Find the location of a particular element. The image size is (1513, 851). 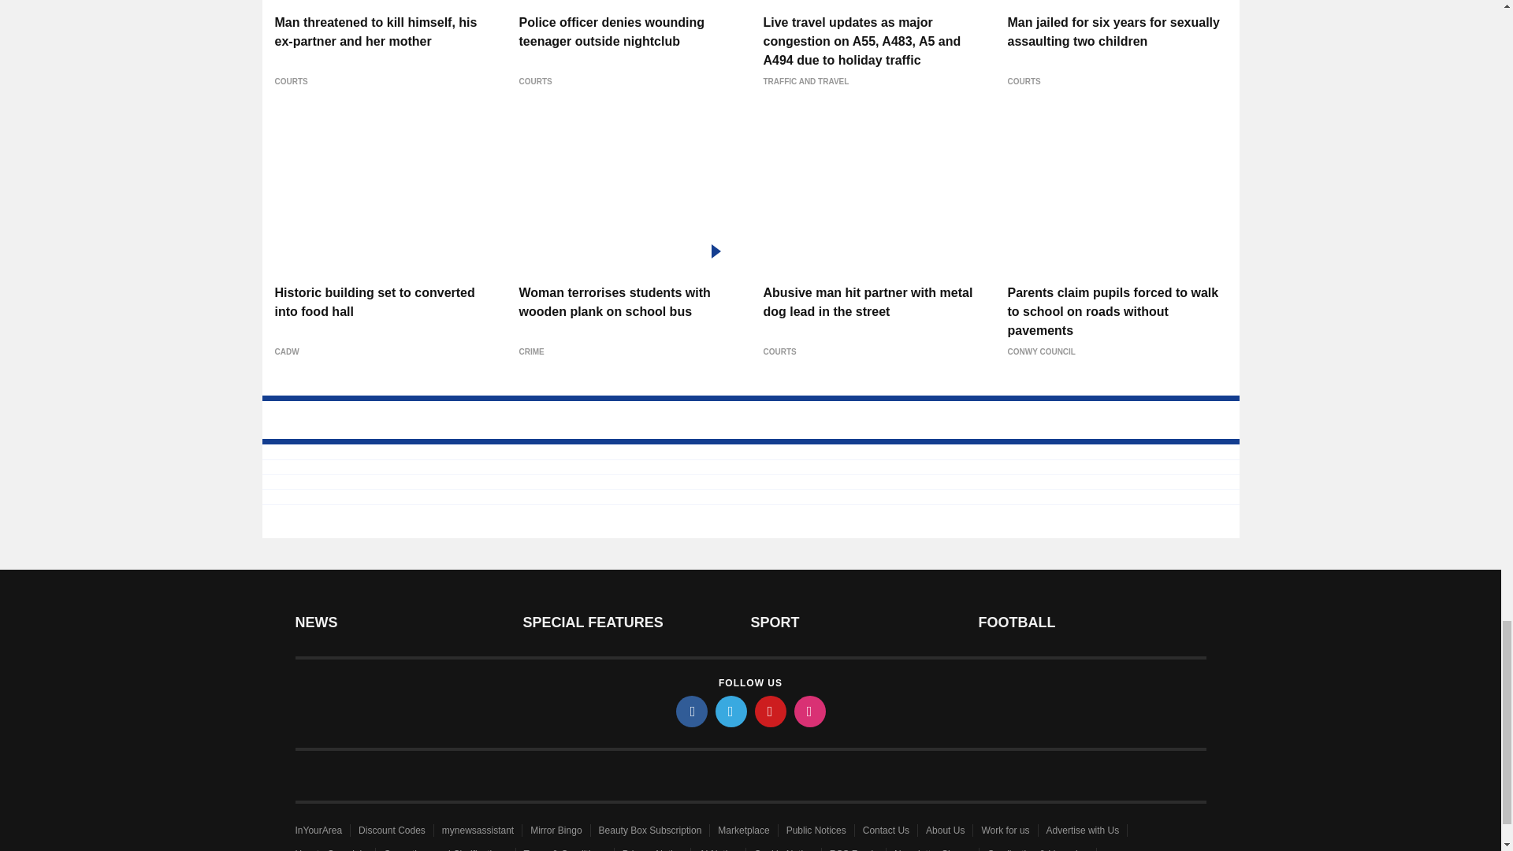

instagram is located at coordinates (810, 712).